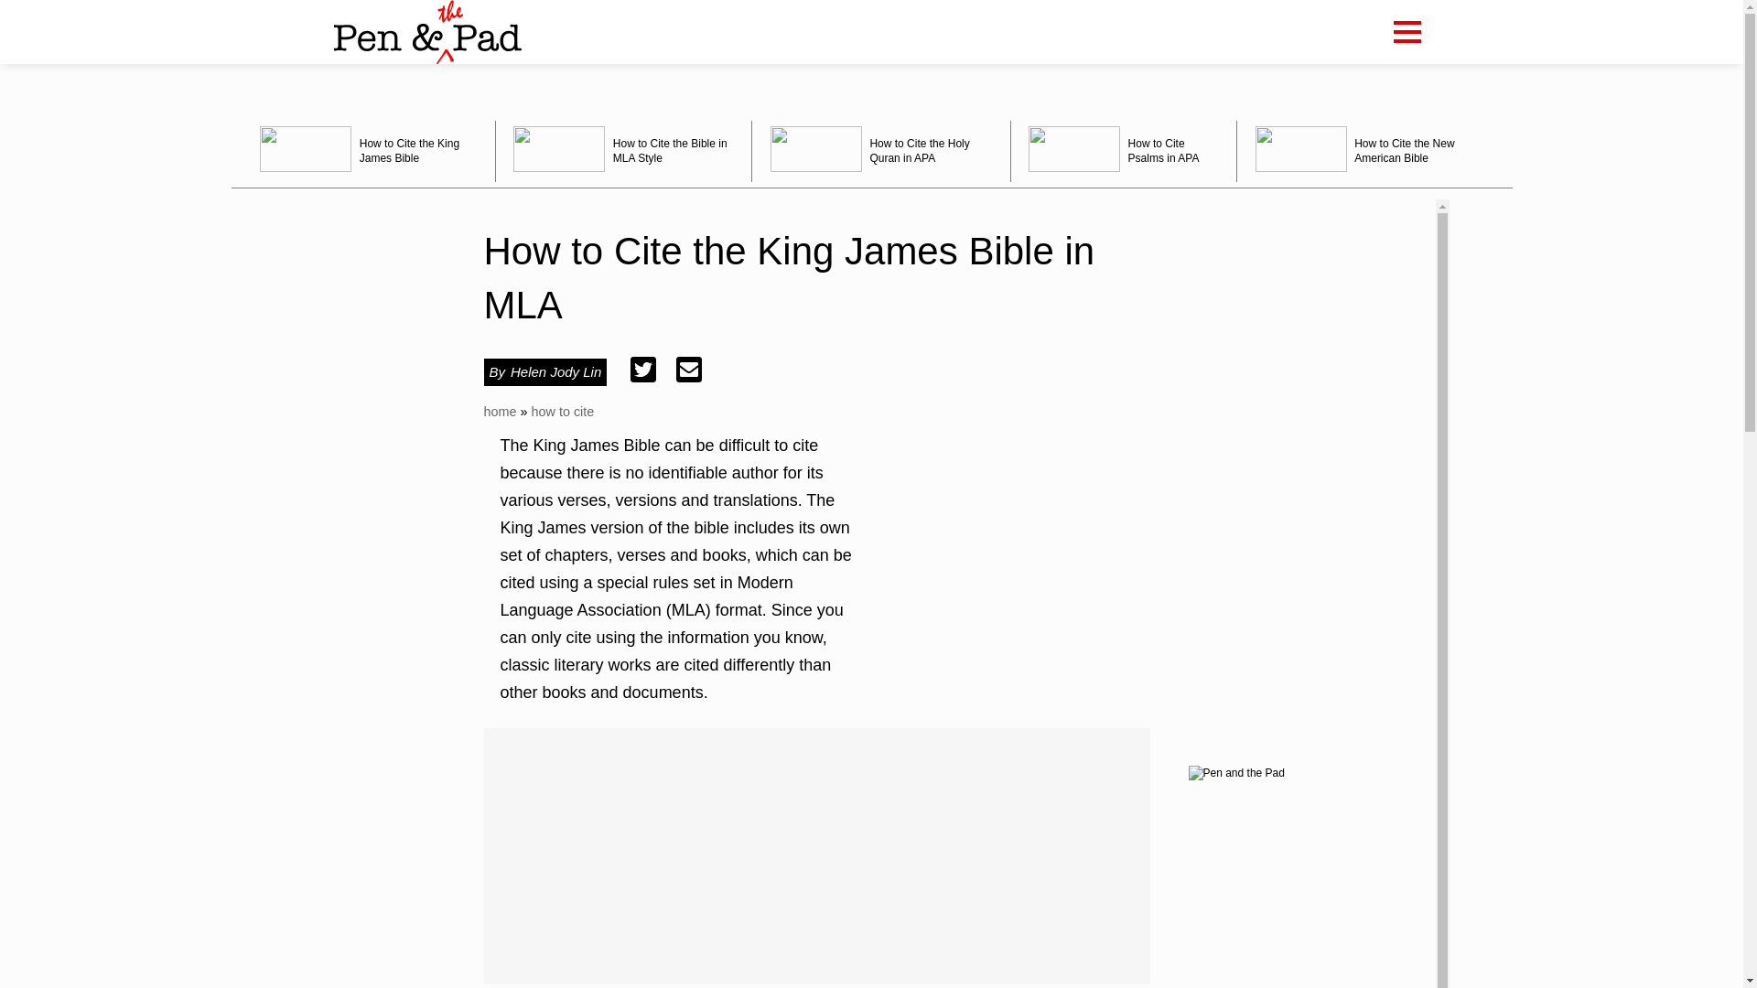 This screenshot has height=988, width=1757. Describe the element at coordinates (500, 411) in the screenshot. I see `home` at that location.